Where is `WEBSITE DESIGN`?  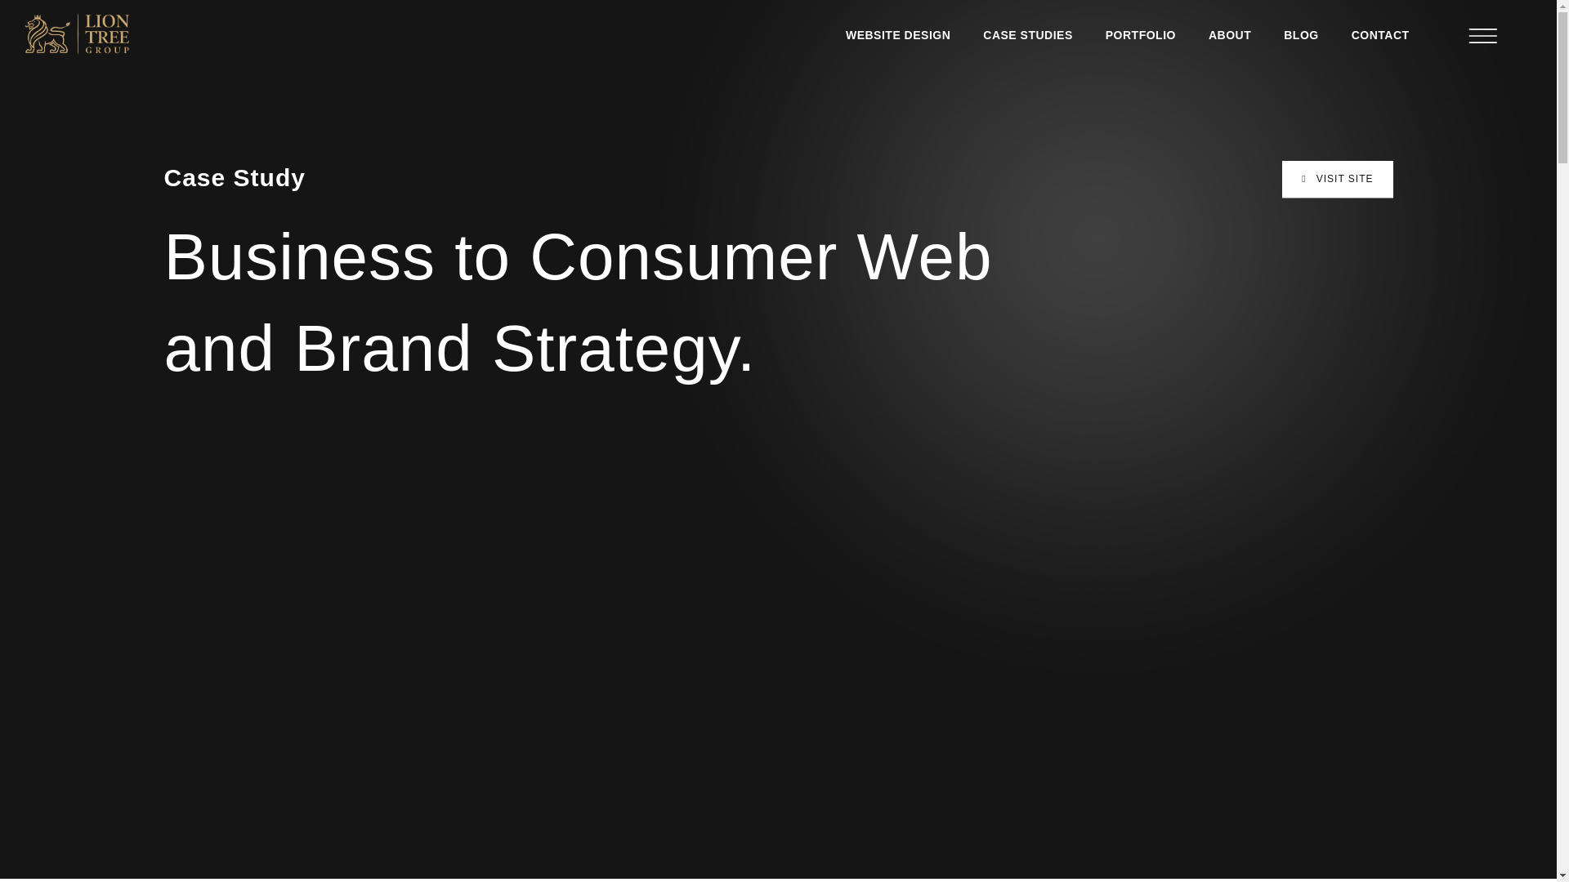 WEBSITE DESIGN is located at coordinates (897, 34).